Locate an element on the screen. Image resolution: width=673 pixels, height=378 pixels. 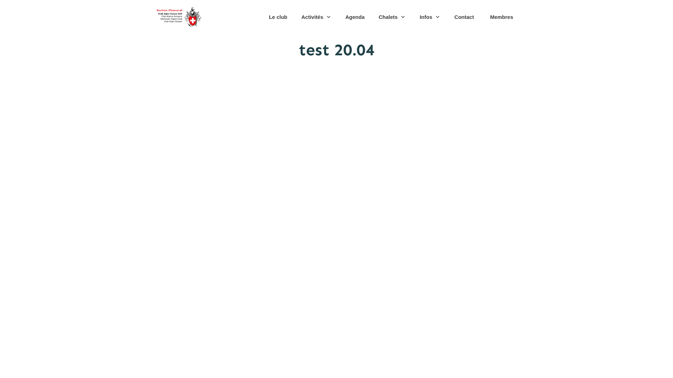
Chalets is located at coordinates (392, 17).